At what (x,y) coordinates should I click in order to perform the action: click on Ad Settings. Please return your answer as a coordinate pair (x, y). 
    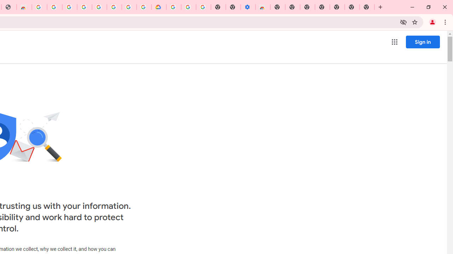
    Looking at the image, I should click on (55, 7).